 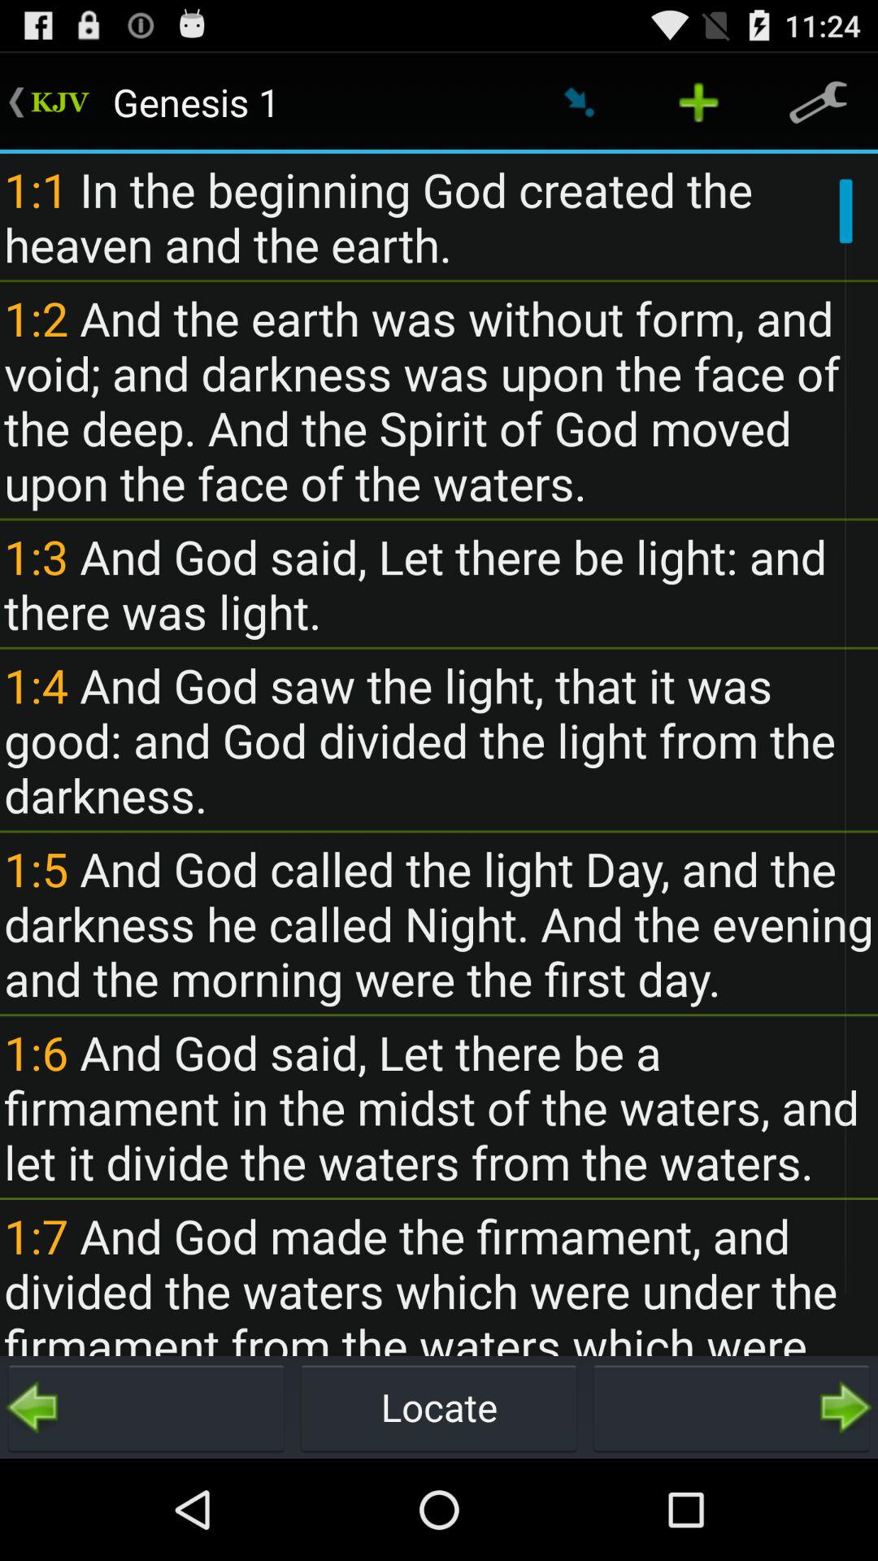 What do you see at coordinates (579, 102) in the screenshot?
I see `click on the icon left to plus symbol` at bounding box center [579, 102].